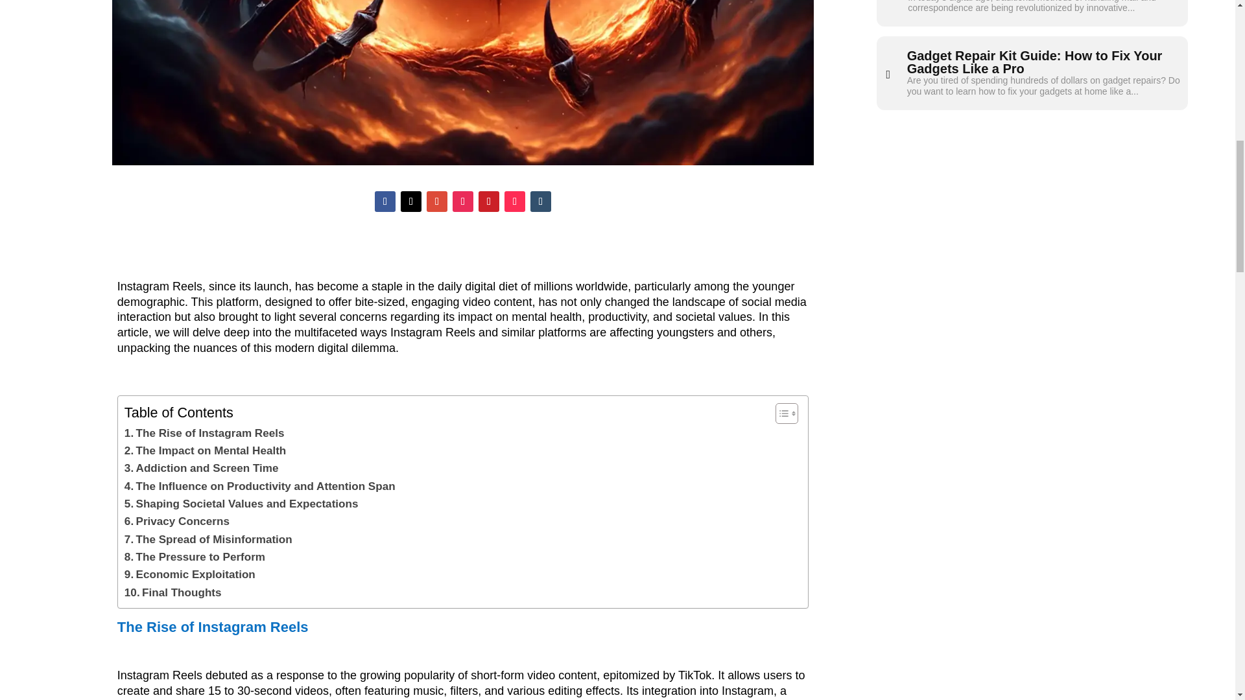 This screenshot has width=1245, height=700. What do you see at coordinates (515, 201) in the screenshot?
I see `Follow on TikTok` at bounding box center [515, 201].